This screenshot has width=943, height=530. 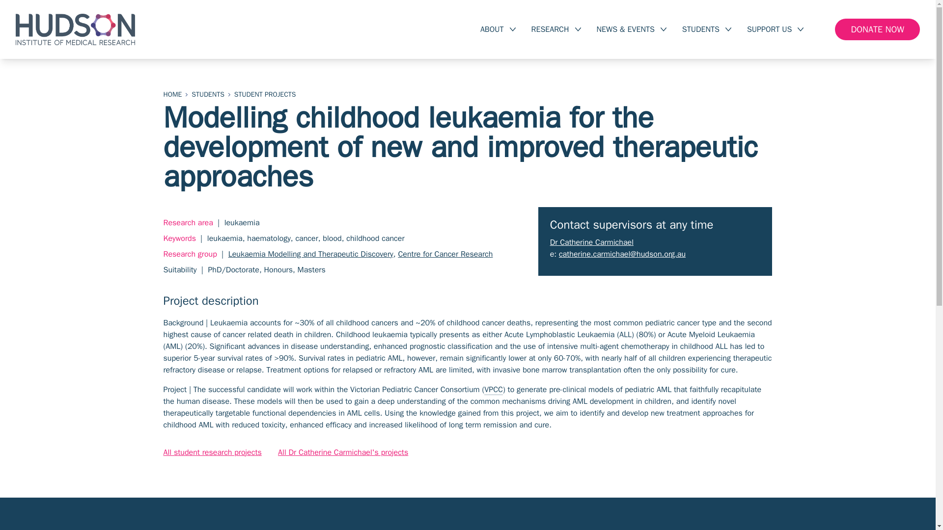 I want to click on RESEARCH, so click(x=556, y=29).